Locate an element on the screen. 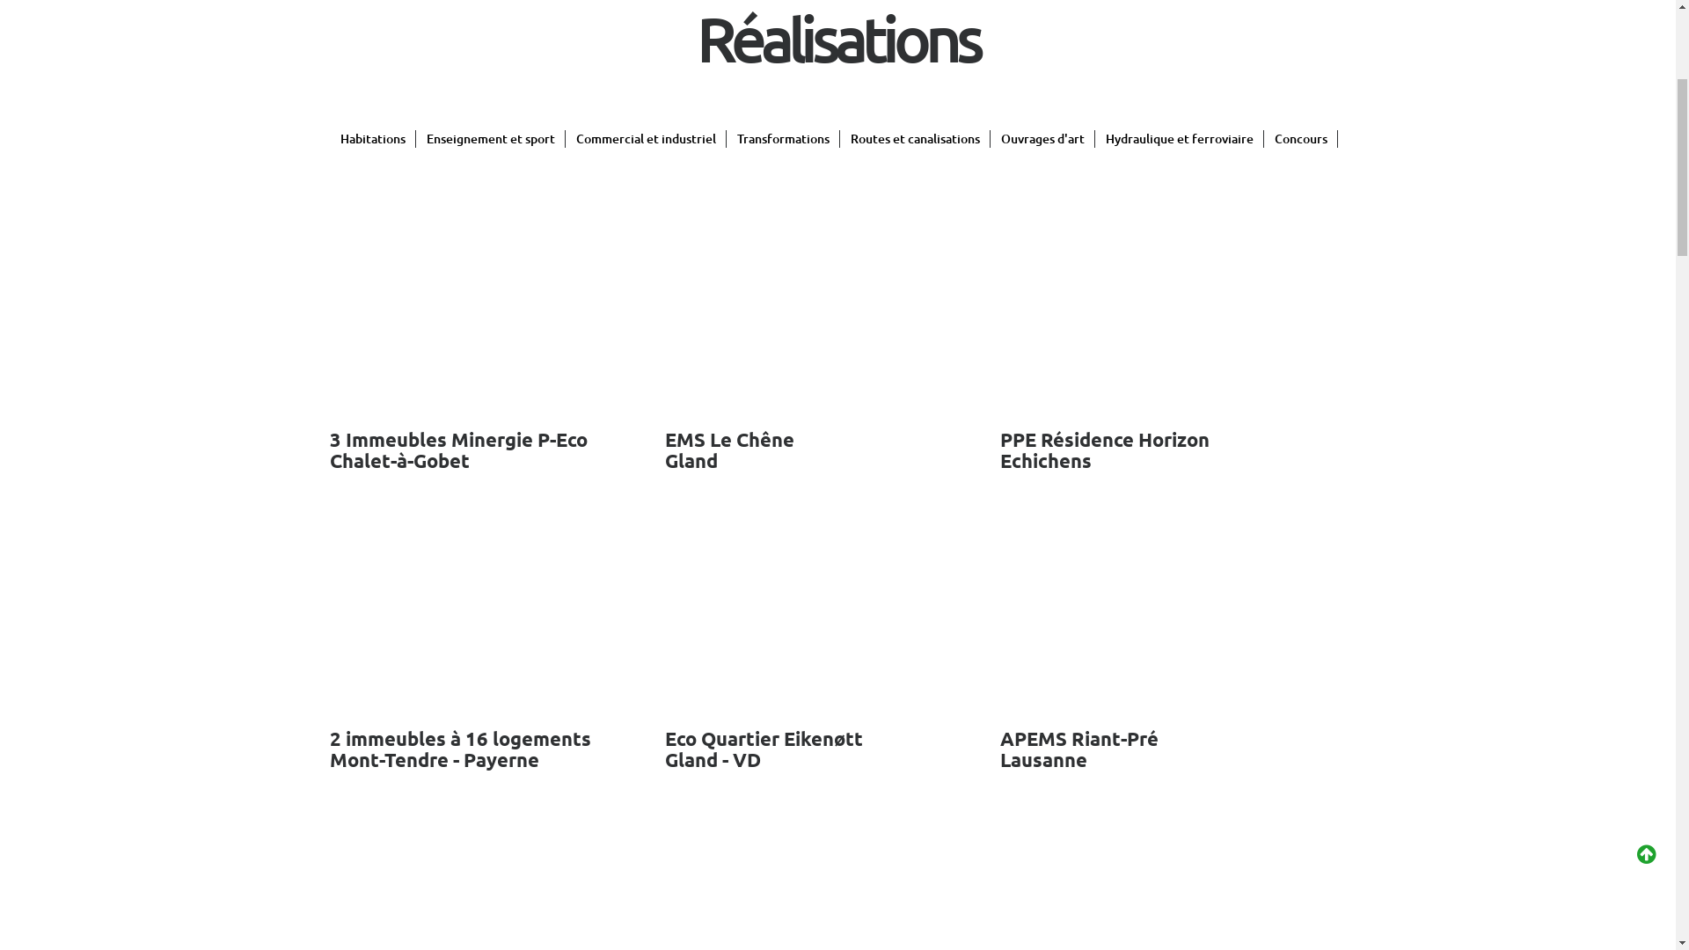 Image resolution: width=1689 pixels, height=950 pixels. Habitations is located at coordinates (373, 498).